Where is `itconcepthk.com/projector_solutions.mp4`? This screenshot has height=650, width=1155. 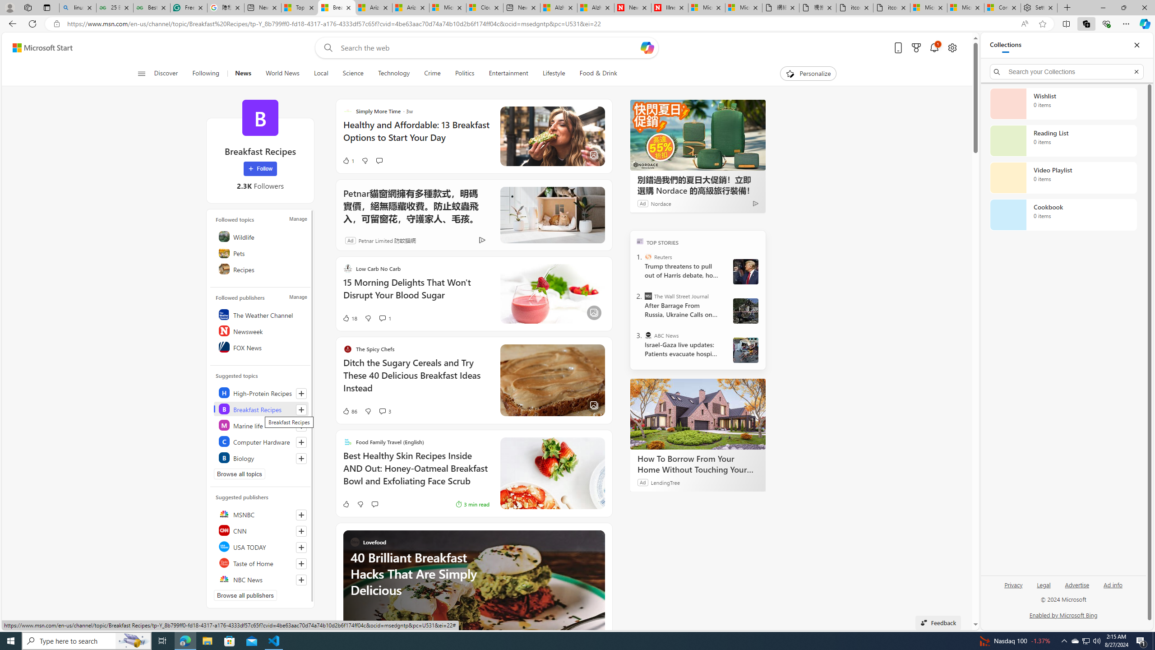 itconcepthk.com/projector_solutions.mp4 is located at coordinates (892, 8).